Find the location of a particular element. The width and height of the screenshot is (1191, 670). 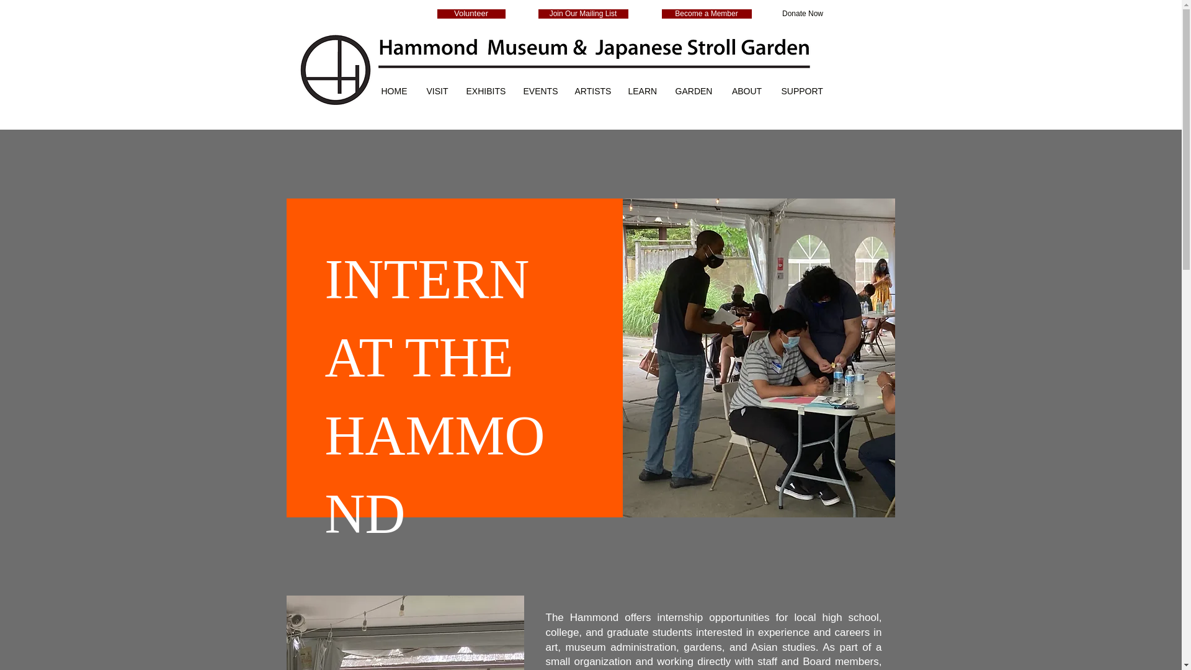

Become a Member is located at coordinates (706, 14).